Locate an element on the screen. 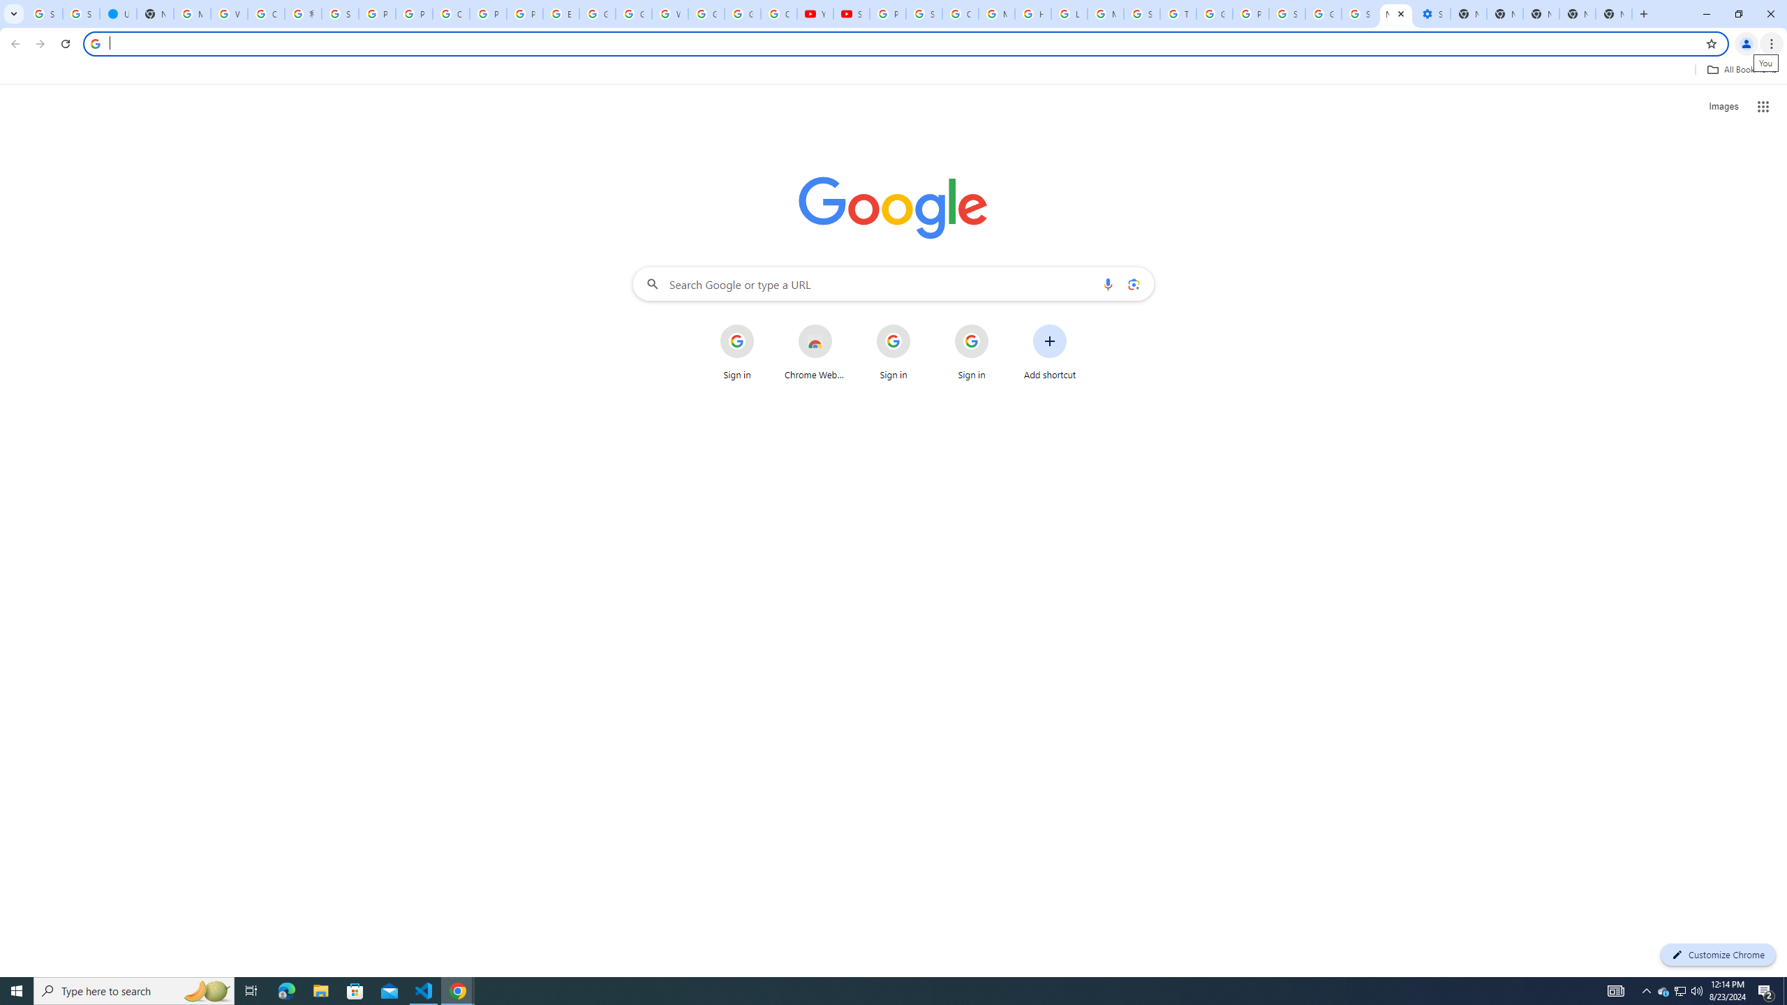  Search icon is located at coordinates (95, 43).